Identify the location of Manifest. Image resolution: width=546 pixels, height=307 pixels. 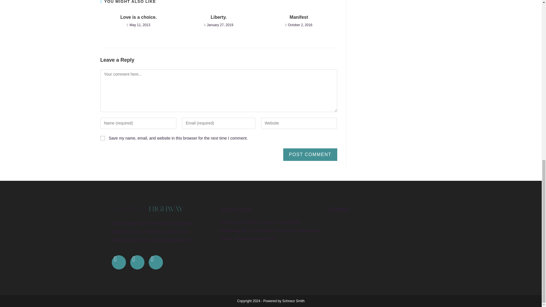
(299, 17).